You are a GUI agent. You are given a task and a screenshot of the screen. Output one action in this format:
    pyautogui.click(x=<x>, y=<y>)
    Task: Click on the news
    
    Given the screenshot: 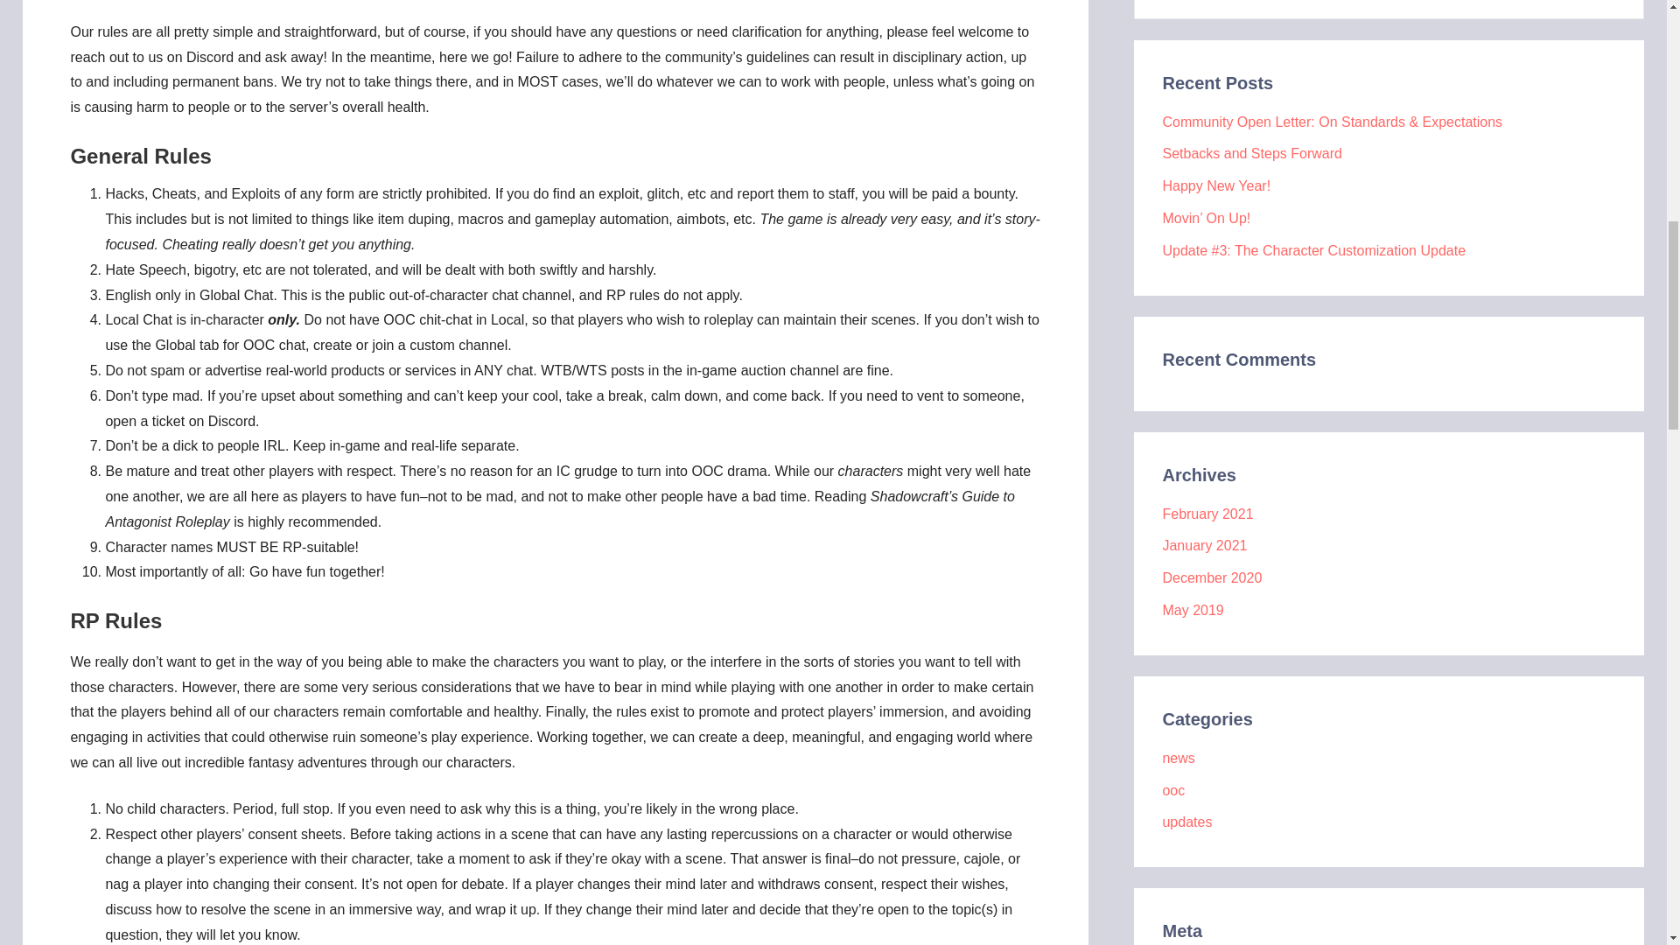 What is the action you would take?
    pyautogui.click(x=1178, y=758)
    